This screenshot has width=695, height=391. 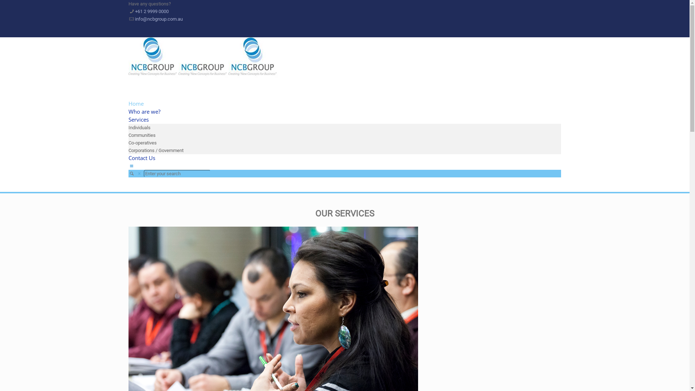 What do you see at coordinates (142, 158) in the screenshot?
I see `Contact Us` at bounding box center [142, 158].